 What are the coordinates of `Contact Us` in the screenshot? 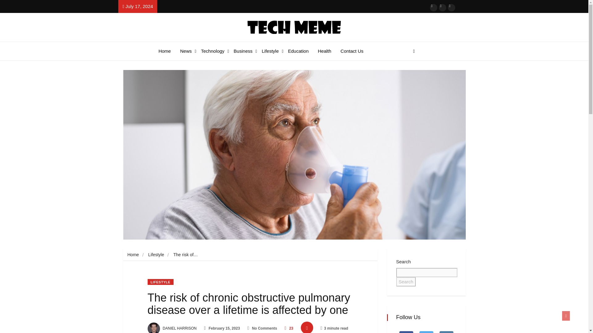 It's located at (133, 254).